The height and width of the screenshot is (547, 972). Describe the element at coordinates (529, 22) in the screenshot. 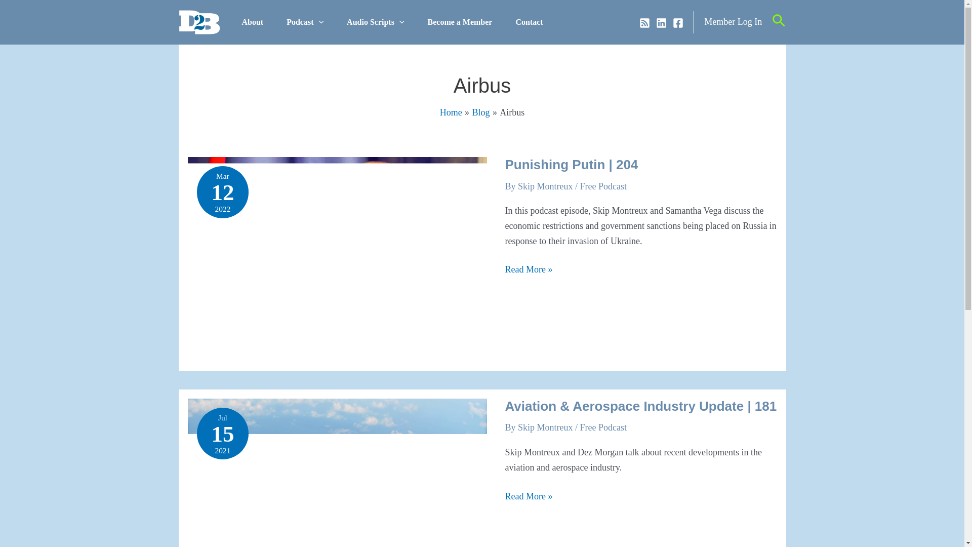

I see `Contact` at that location.